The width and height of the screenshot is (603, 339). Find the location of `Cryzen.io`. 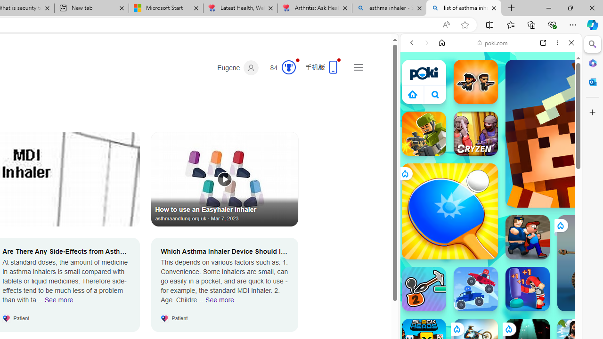

Cryzen.io is located at coordinates (476, 134).